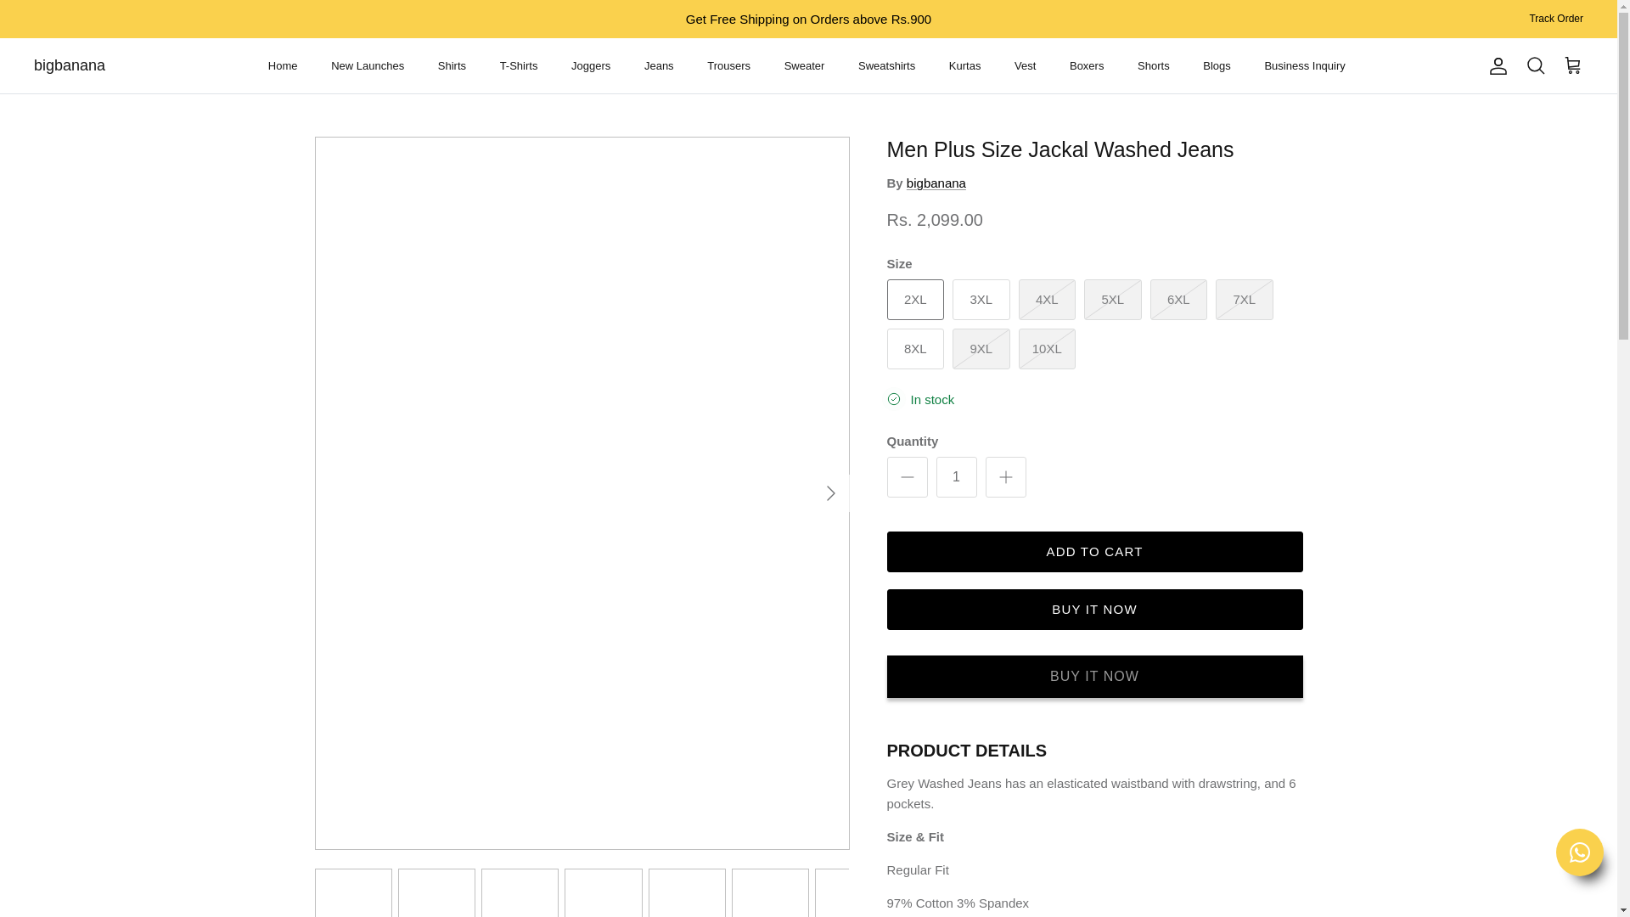 This screenshot has width=1630, height=917. Describe the element at coordinates (452, 66) in the screenshot. I see `Shirts` at that location.